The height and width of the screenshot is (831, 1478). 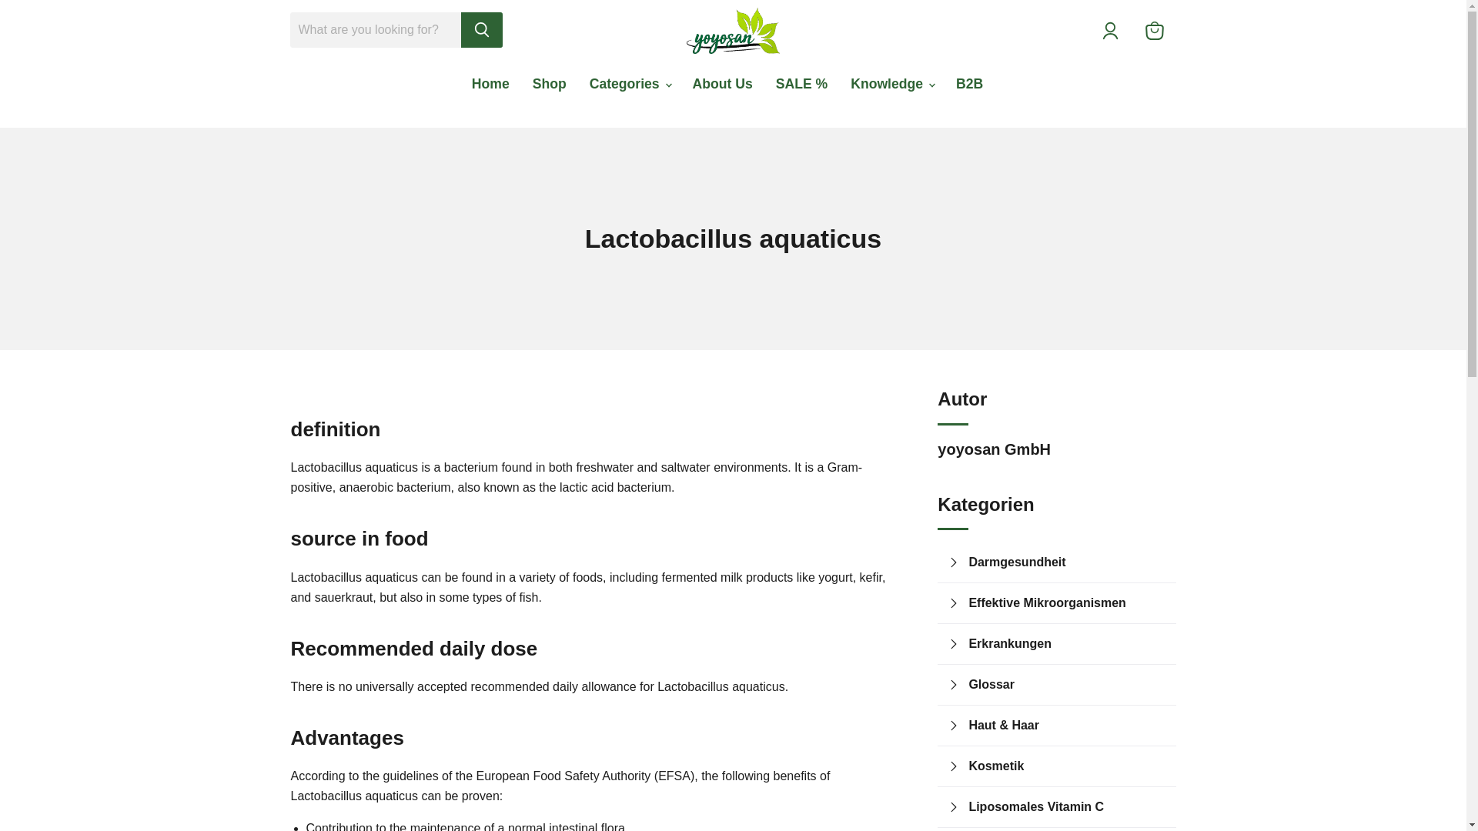 What do you see at coordinates (1067, 766) in the screenshot?
I see `Show articles tagged Kosmetik` at bounding box center [1067, 766].